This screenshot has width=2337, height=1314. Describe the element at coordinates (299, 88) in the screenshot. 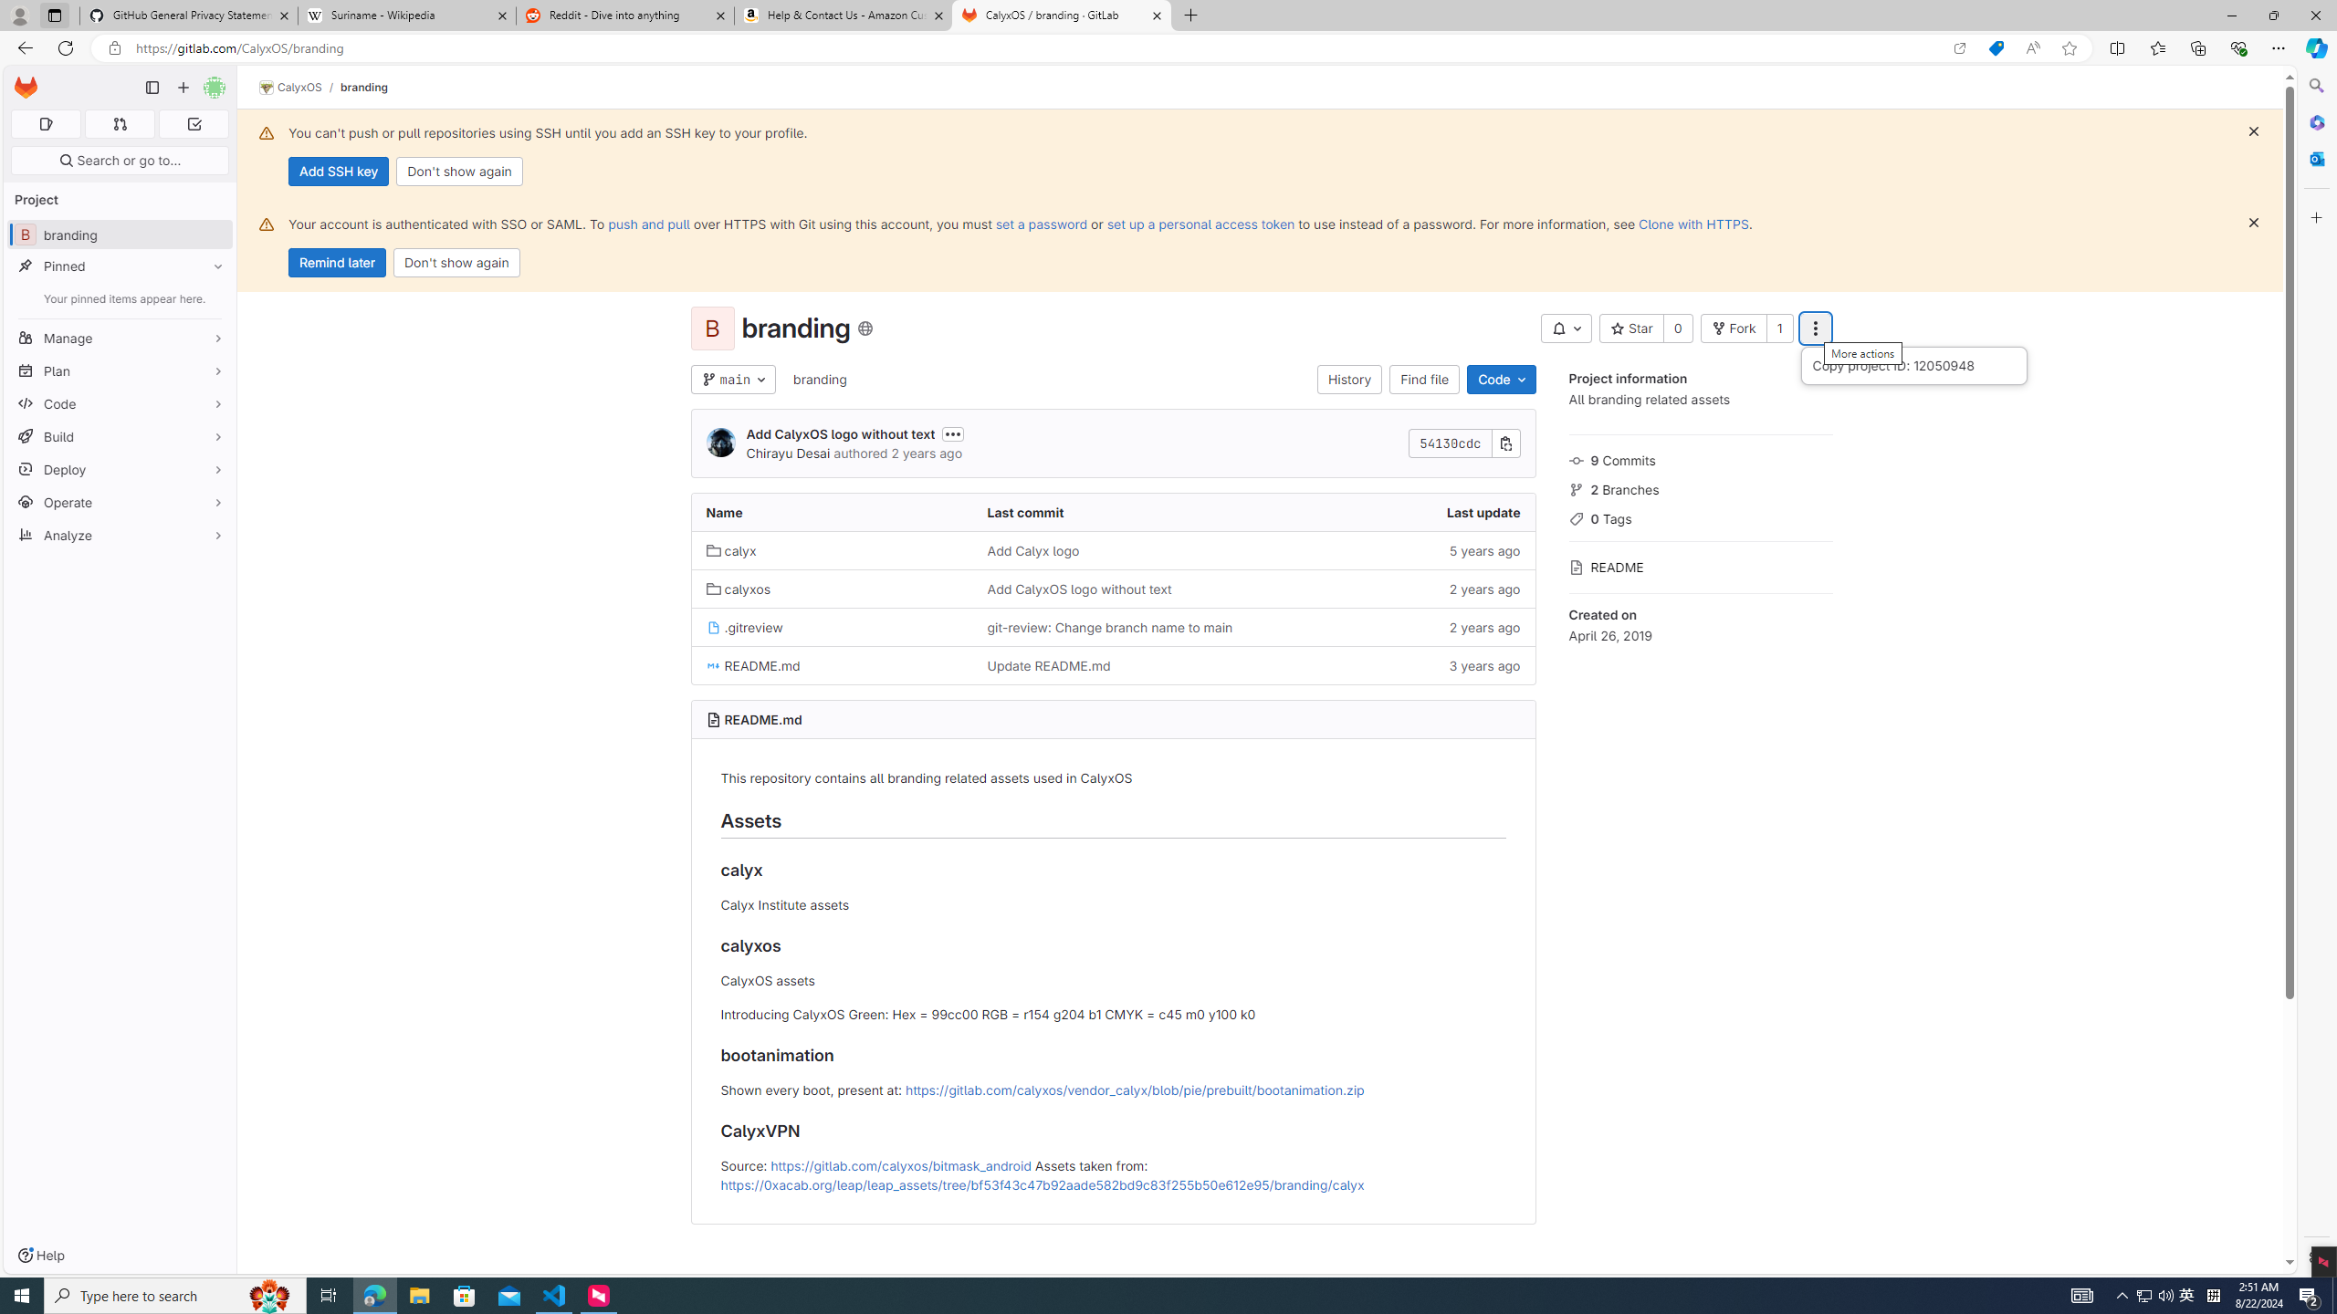

I see `CalyxOS/` at that location.